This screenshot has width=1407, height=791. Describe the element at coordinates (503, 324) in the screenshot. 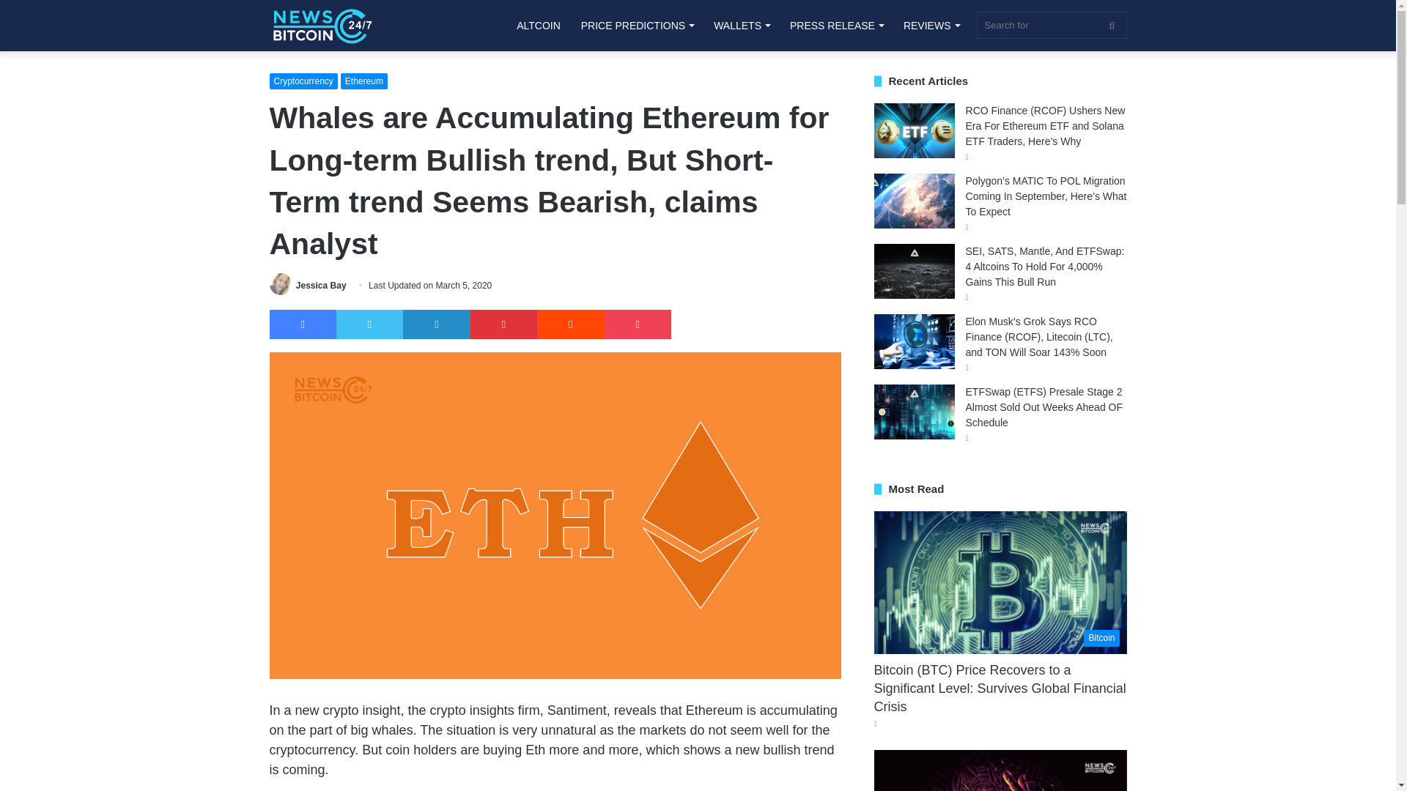

I see `Pinterest` at that location.